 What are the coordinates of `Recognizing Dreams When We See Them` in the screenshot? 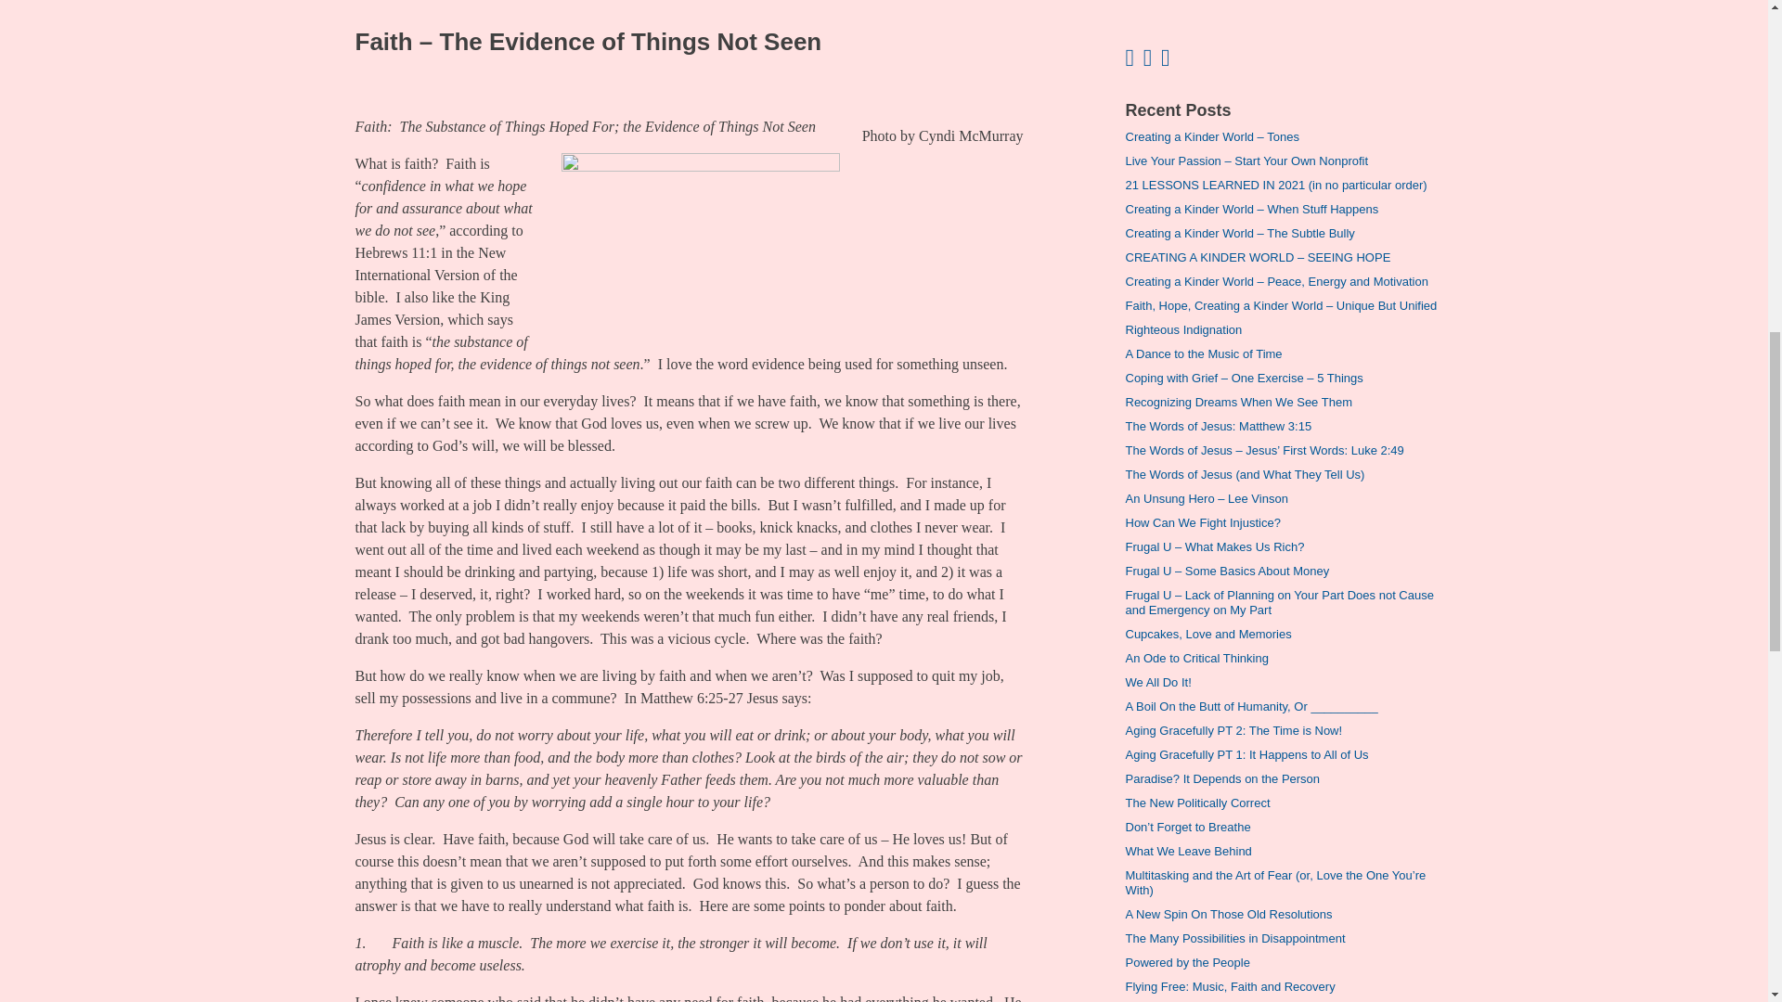 It's located at (1237, 401).